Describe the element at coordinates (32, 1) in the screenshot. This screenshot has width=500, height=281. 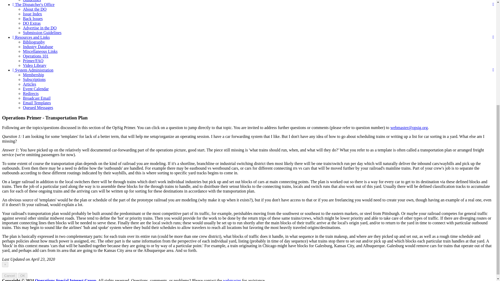
I see `Guidelines` at that location.